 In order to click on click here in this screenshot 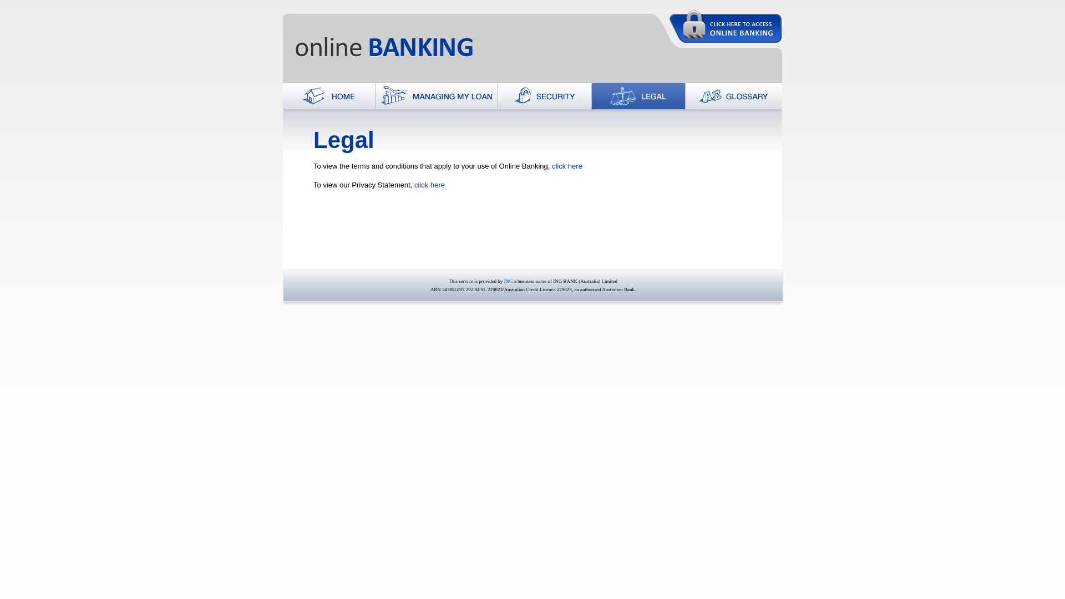, I will do `click(567, 166)`.